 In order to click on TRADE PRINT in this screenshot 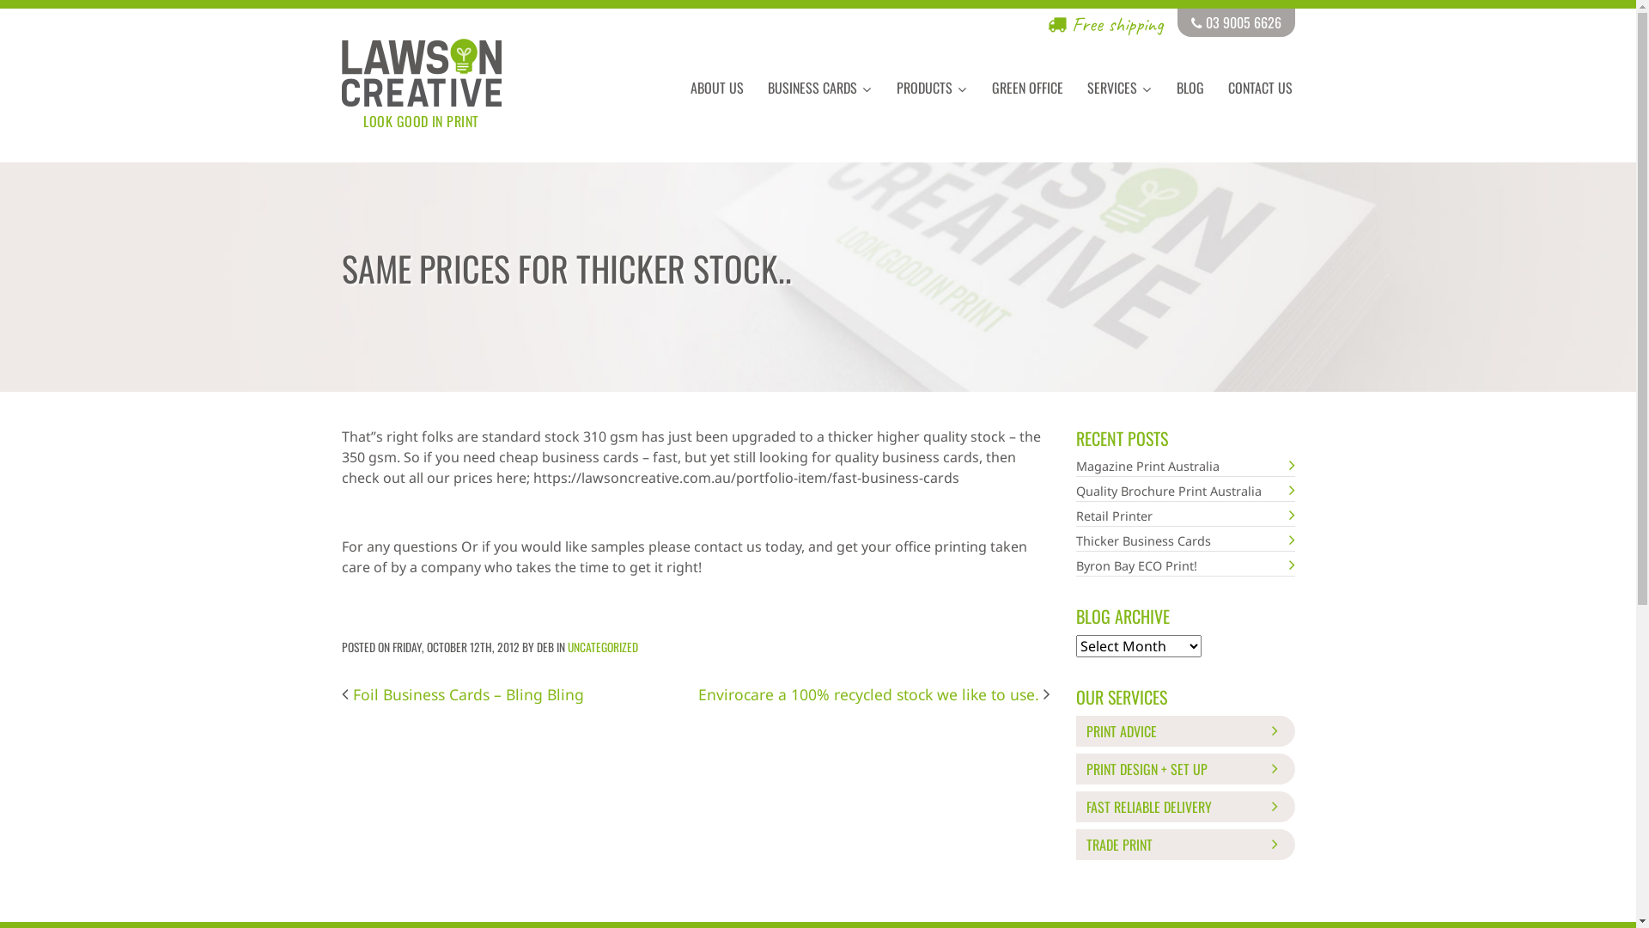, I will do `click(1185, 845)`.